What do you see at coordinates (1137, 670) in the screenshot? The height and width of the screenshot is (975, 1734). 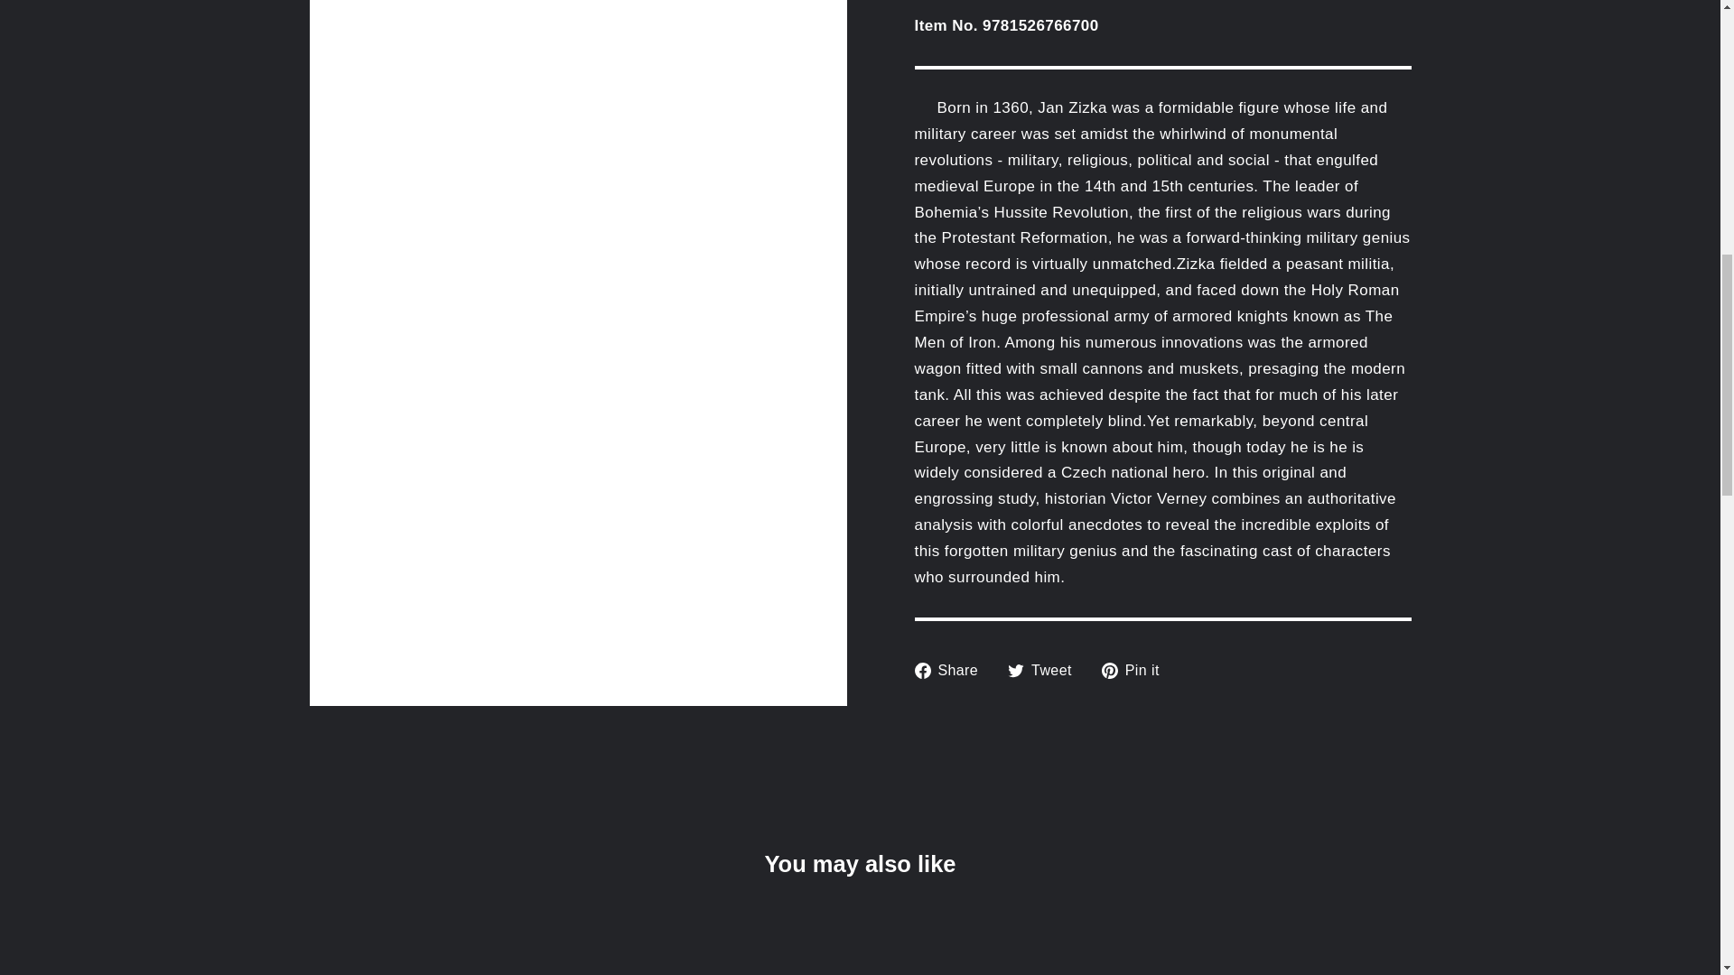 I see `Pin on Pinterest` at bounding box center [1137, 670].